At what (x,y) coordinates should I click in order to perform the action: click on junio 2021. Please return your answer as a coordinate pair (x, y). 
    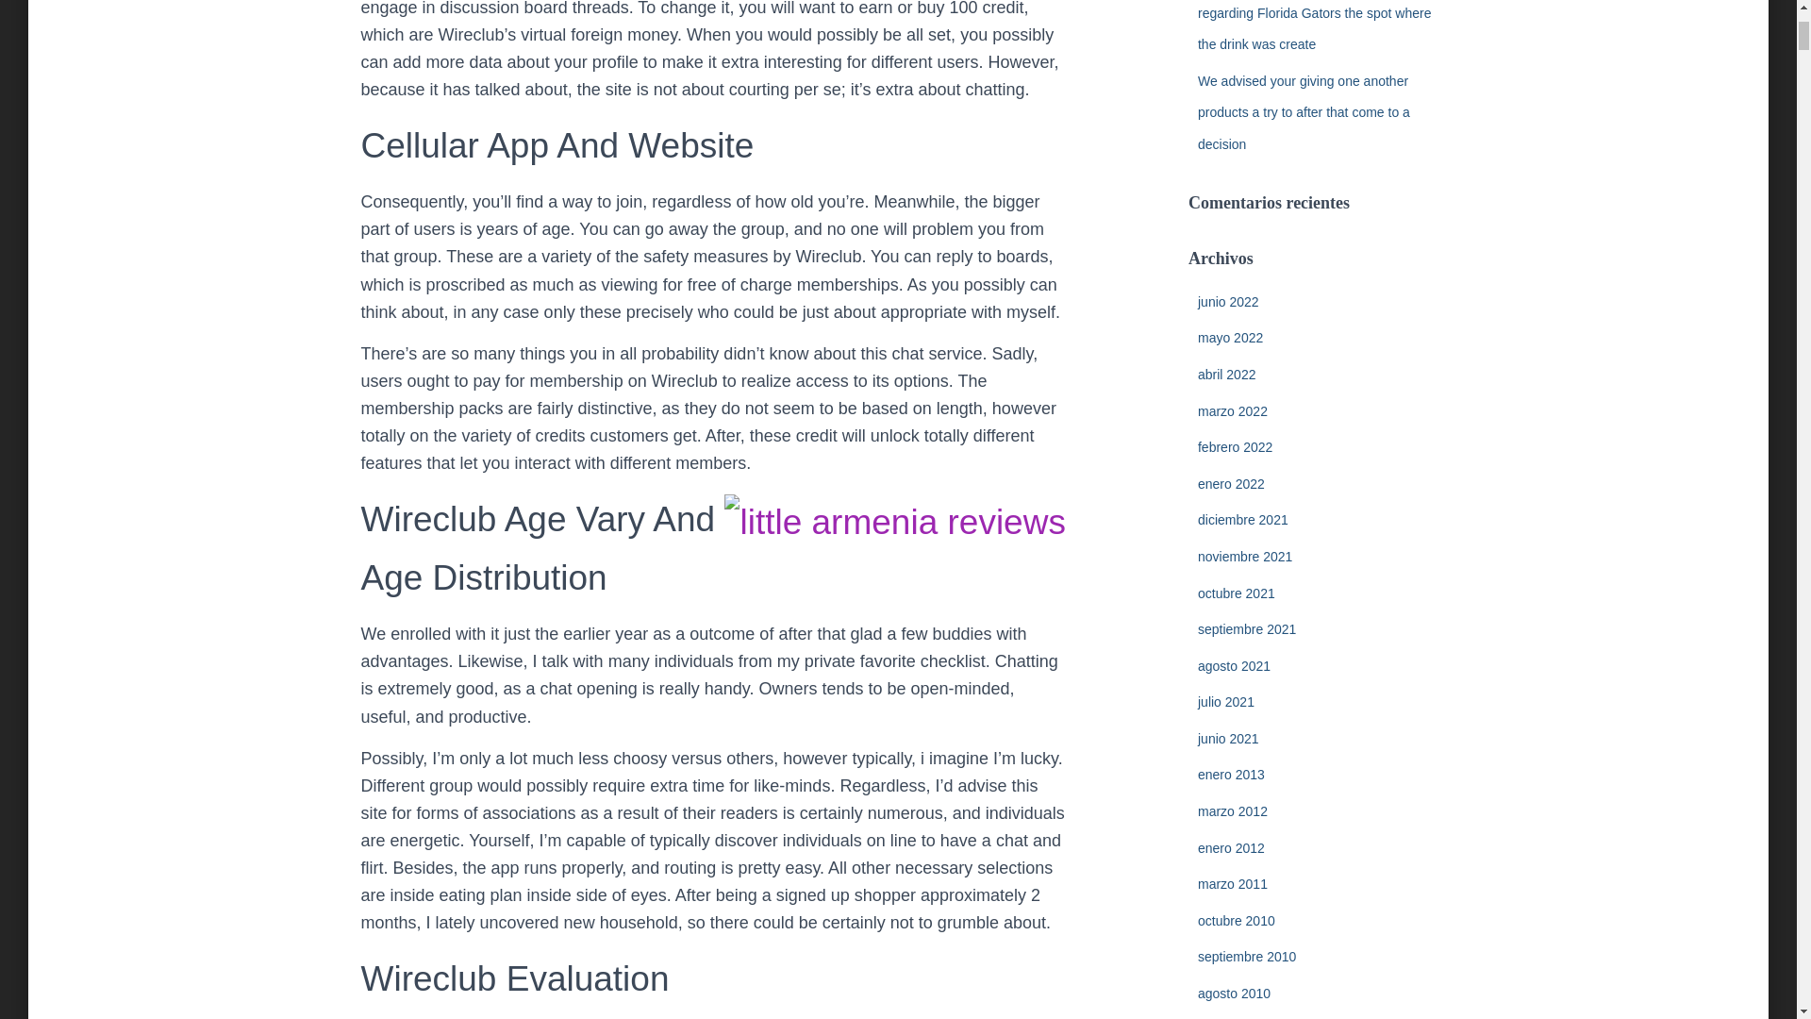
    Looking at the image, I should click on (1228, 738).